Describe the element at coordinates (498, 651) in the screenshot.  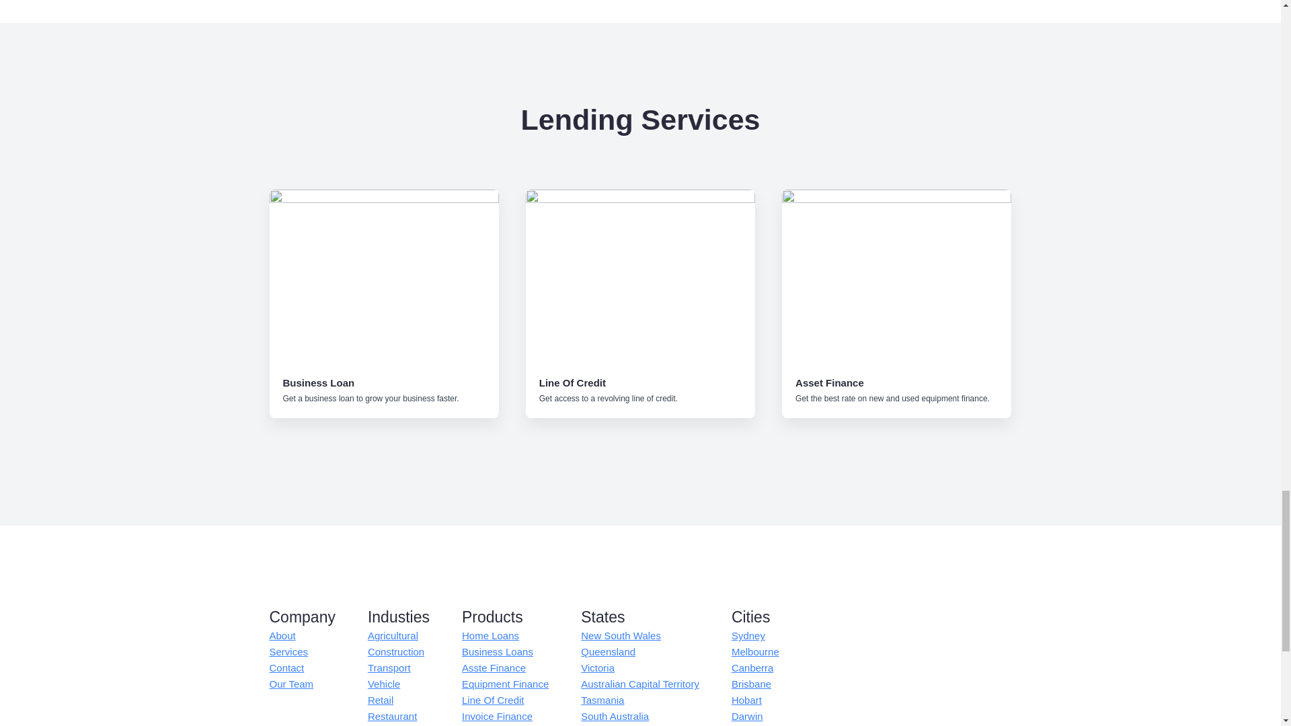
I see `Business Loans` at that location.